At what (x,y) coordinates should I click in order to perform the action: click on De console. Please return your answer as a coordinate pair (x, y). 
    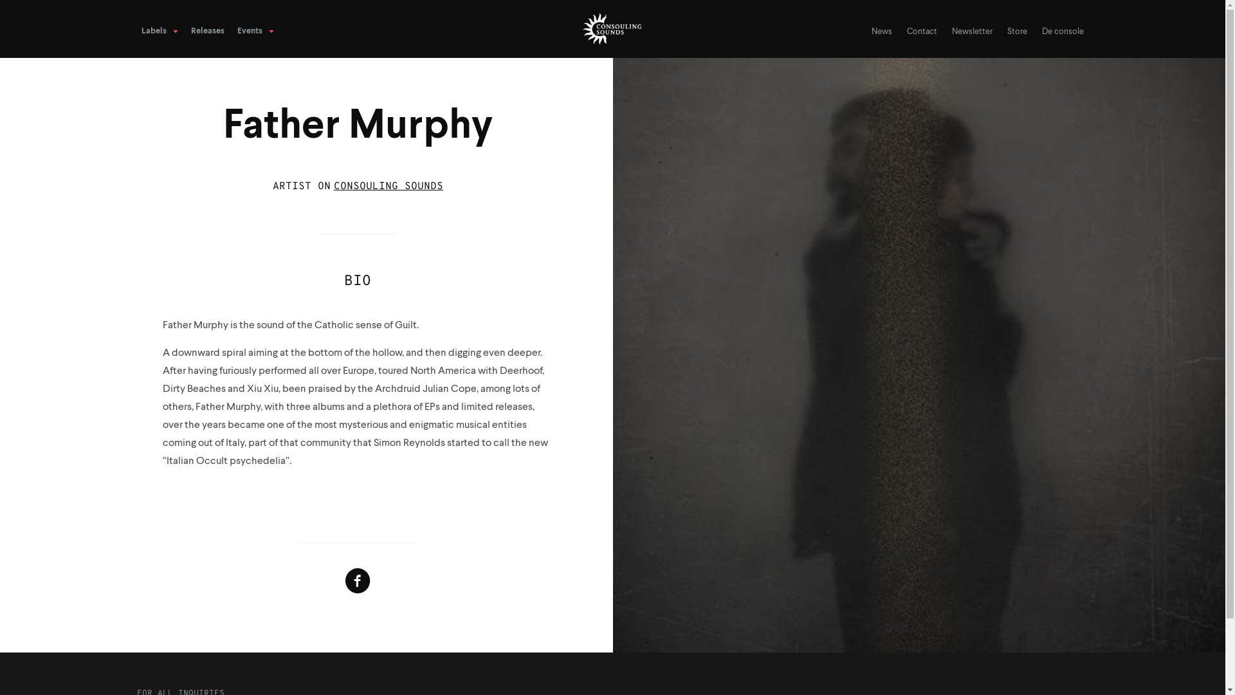
    Looking at the image, I should click on (1063, 32).